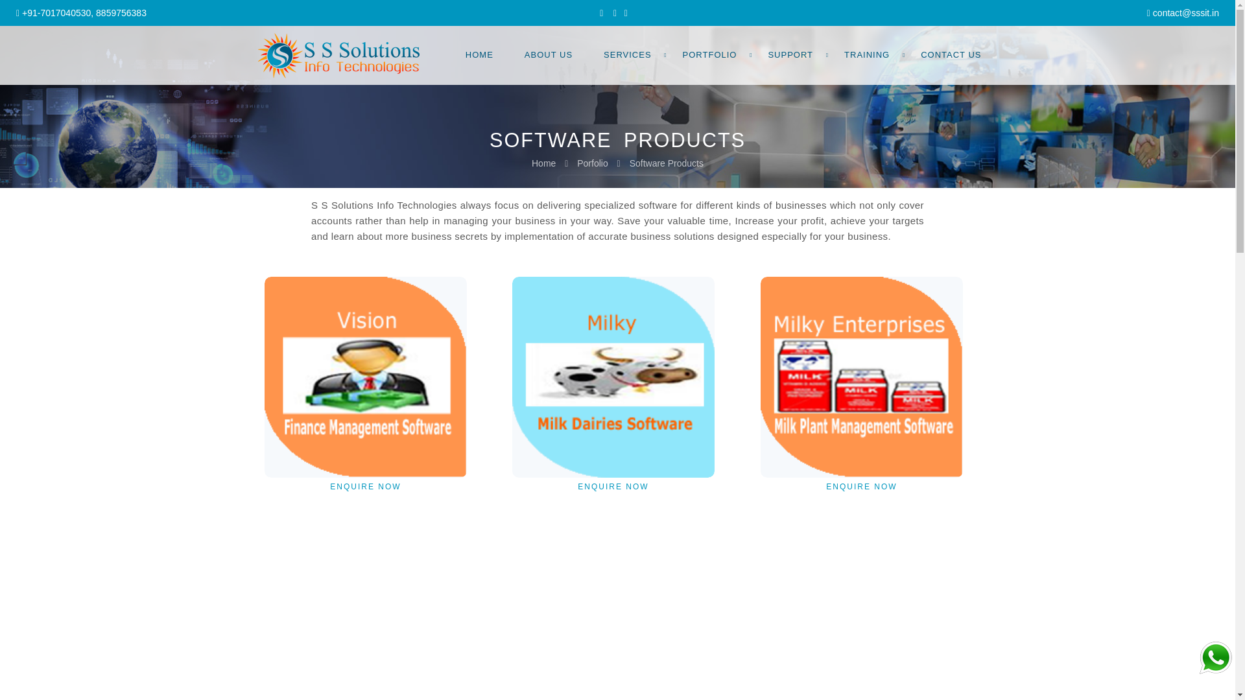  What do you see at coordinates (710, 48) in the screenshot?
I see `PORTFOLIO` at bounding box center [710, 48].